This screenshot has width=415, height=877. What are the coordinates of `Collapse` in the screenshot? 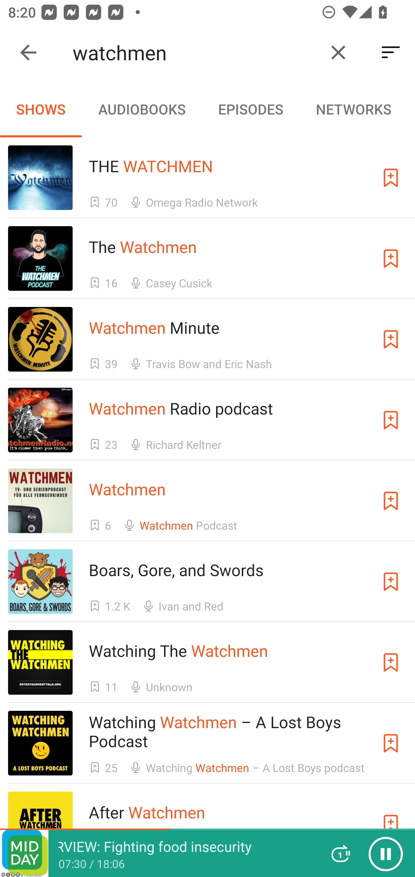 It's located at (28, 53).